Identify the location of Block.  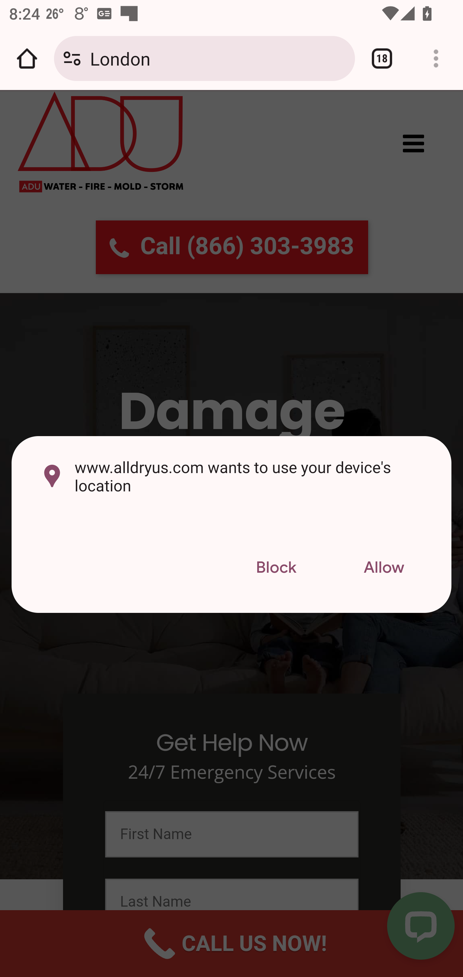
(276, 568).